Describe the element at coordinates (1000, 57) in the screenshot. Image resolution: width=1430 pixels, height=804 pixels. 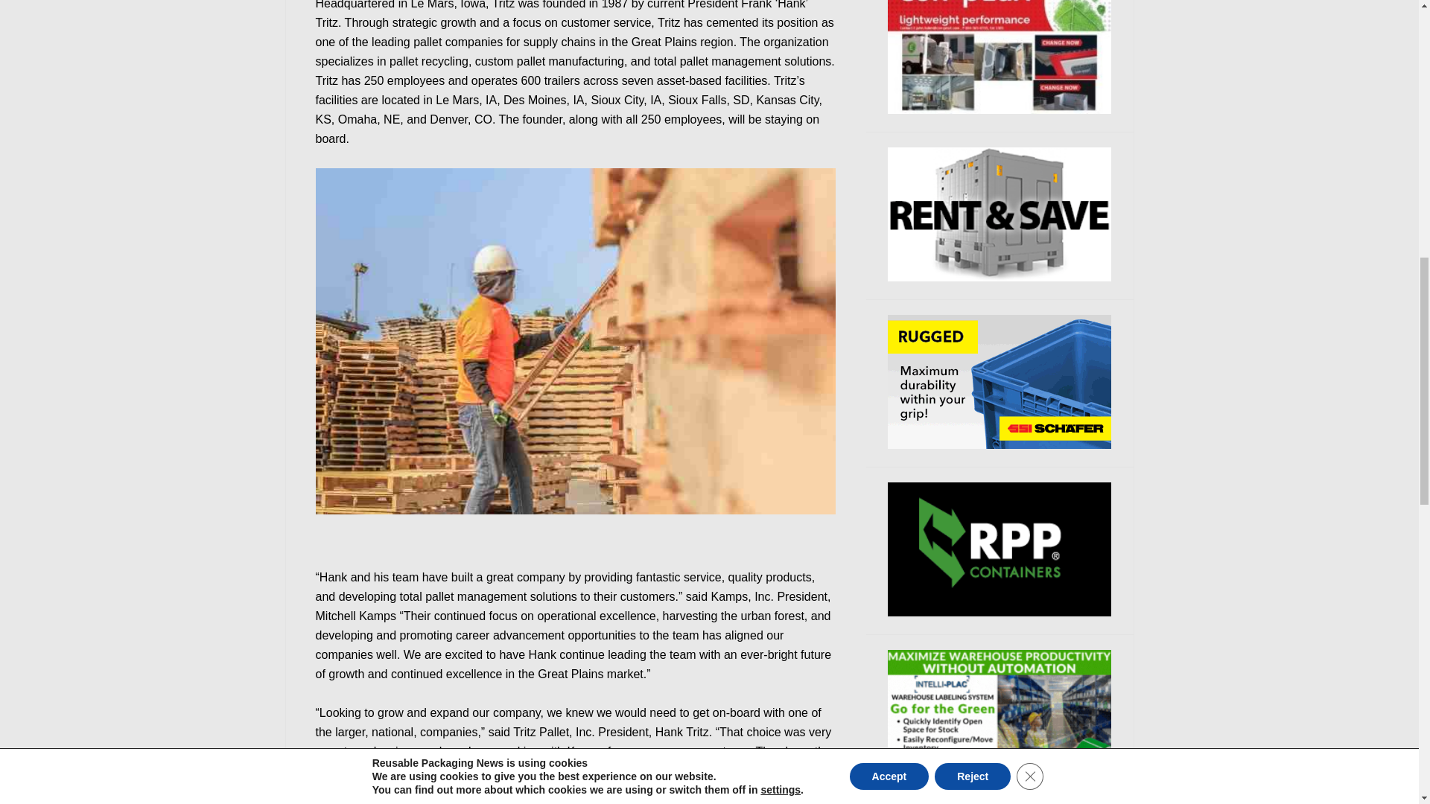
I see `CONPearl` at that location.